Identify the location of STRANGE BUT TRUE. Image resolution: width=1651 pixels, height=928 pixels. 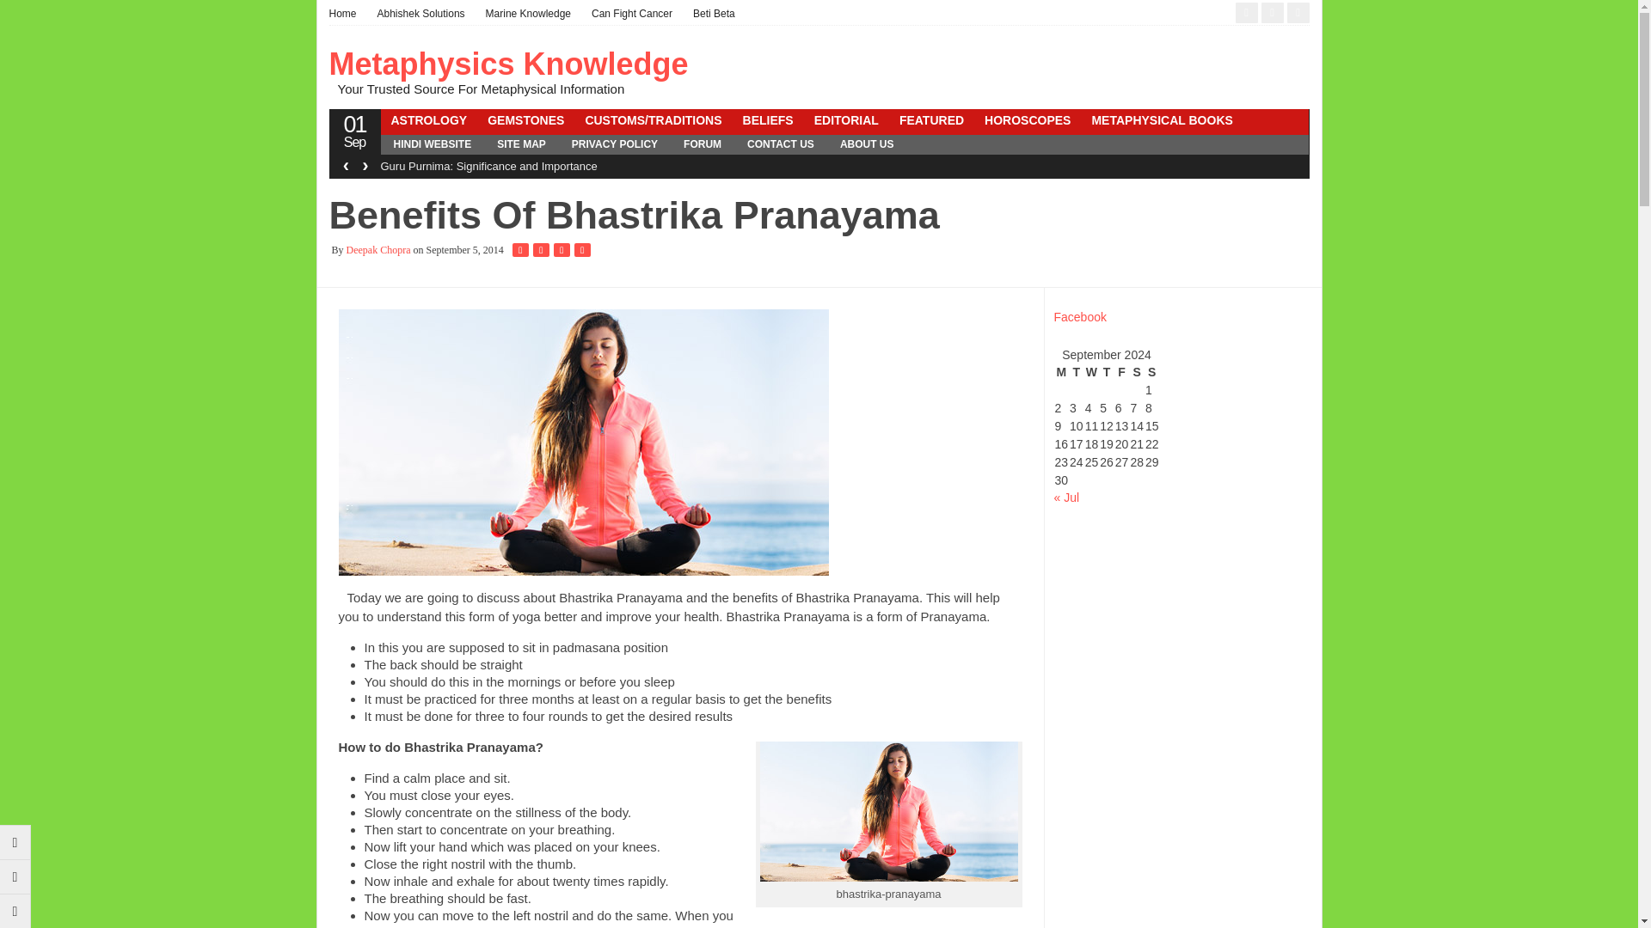
(451, 165).